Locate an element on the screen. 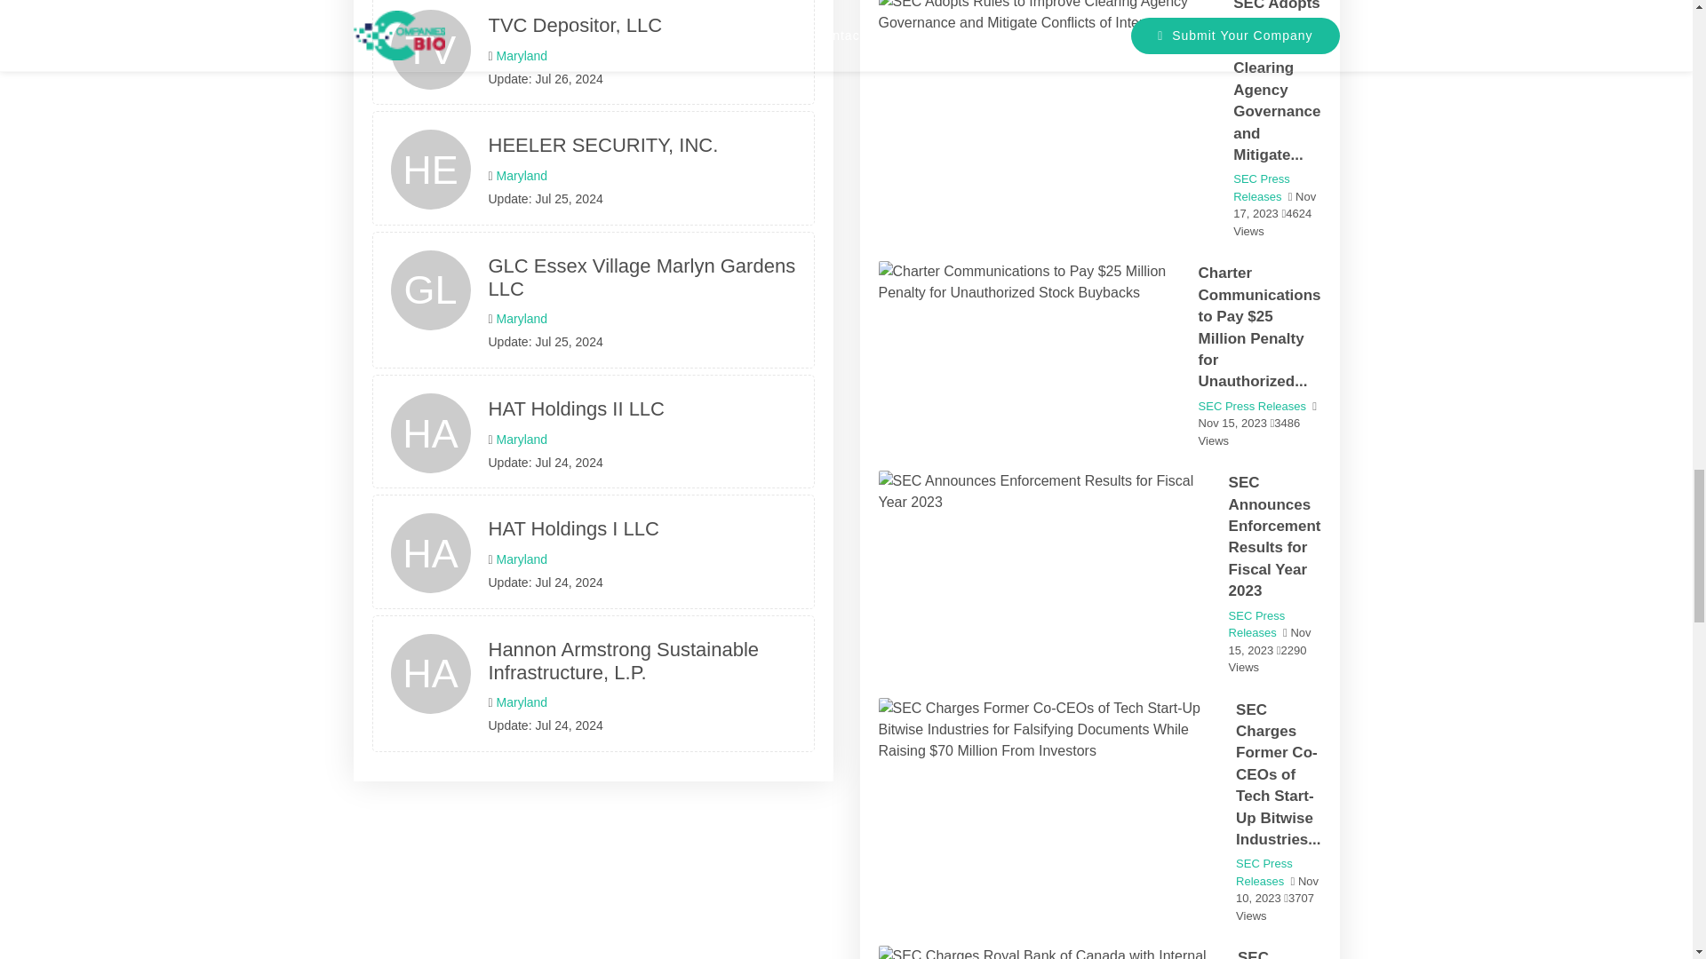 This screenshot has height=959, width=1706. HE is located at coordinates (430, 158).